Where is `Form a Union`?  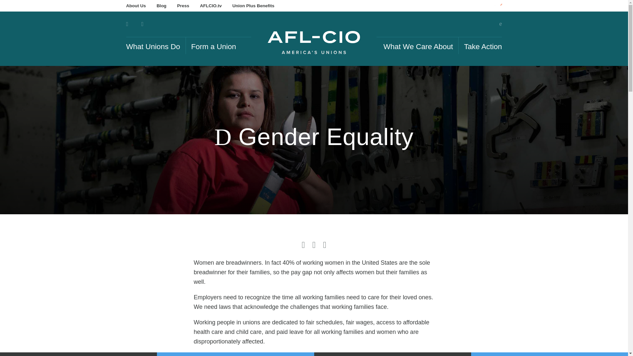 Form a Union is located at coordinates (214, 45).